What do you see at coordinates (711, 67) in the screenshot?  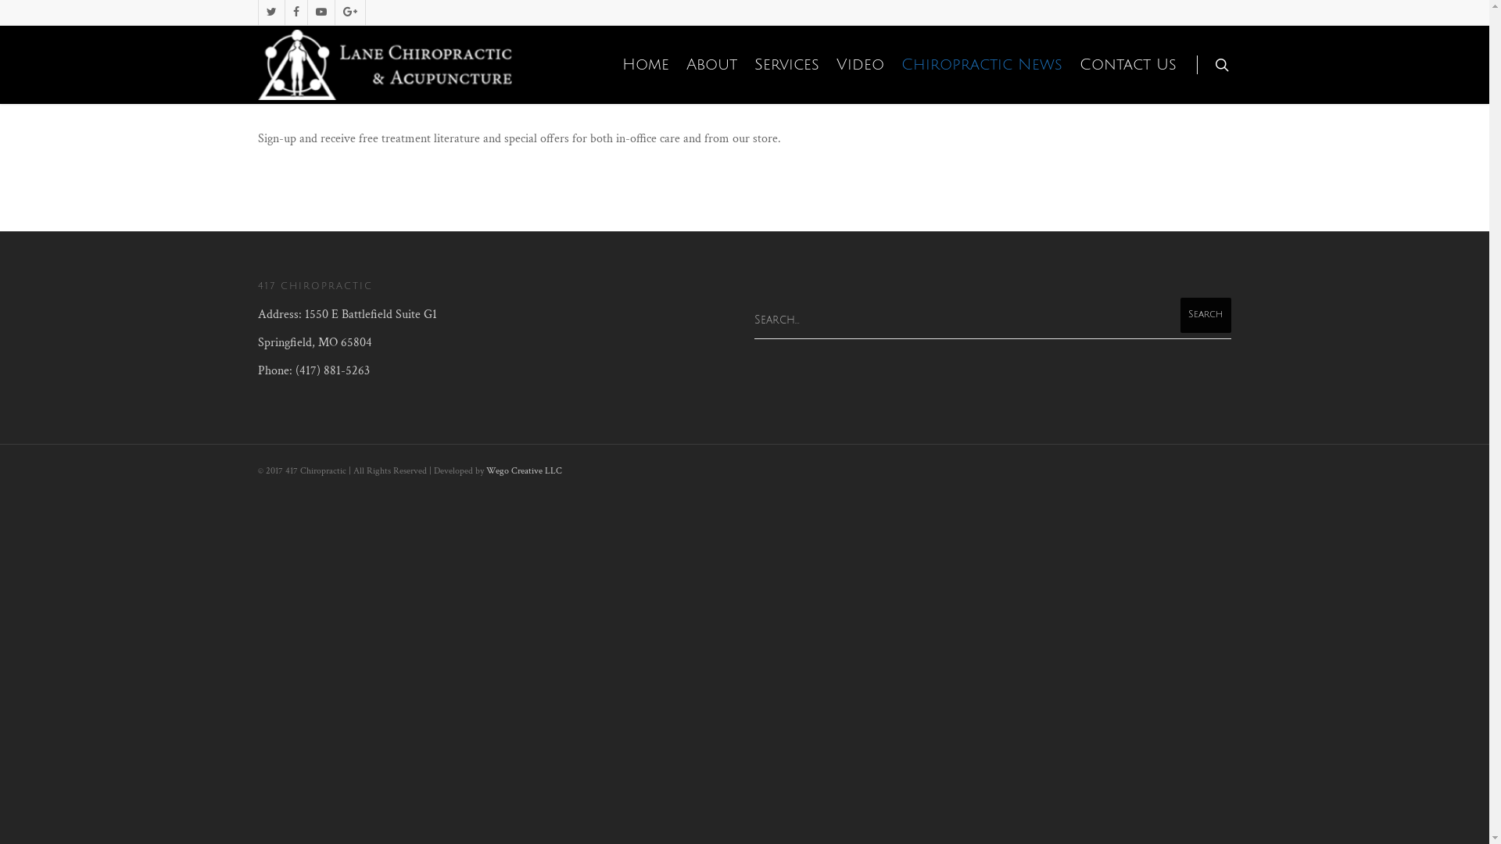 I see `About` at bounding box center [711, 67].